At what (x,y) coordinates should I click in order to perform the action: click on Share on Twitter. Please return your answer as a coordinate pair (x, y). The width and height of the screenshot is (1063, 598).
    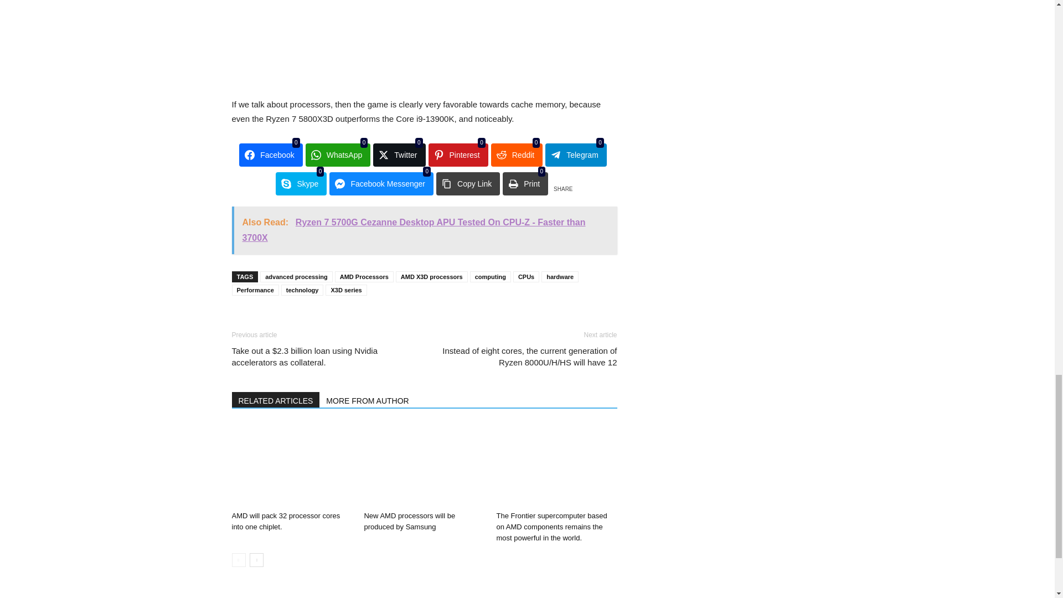
    Looking at the image, I should click on (399, 155).